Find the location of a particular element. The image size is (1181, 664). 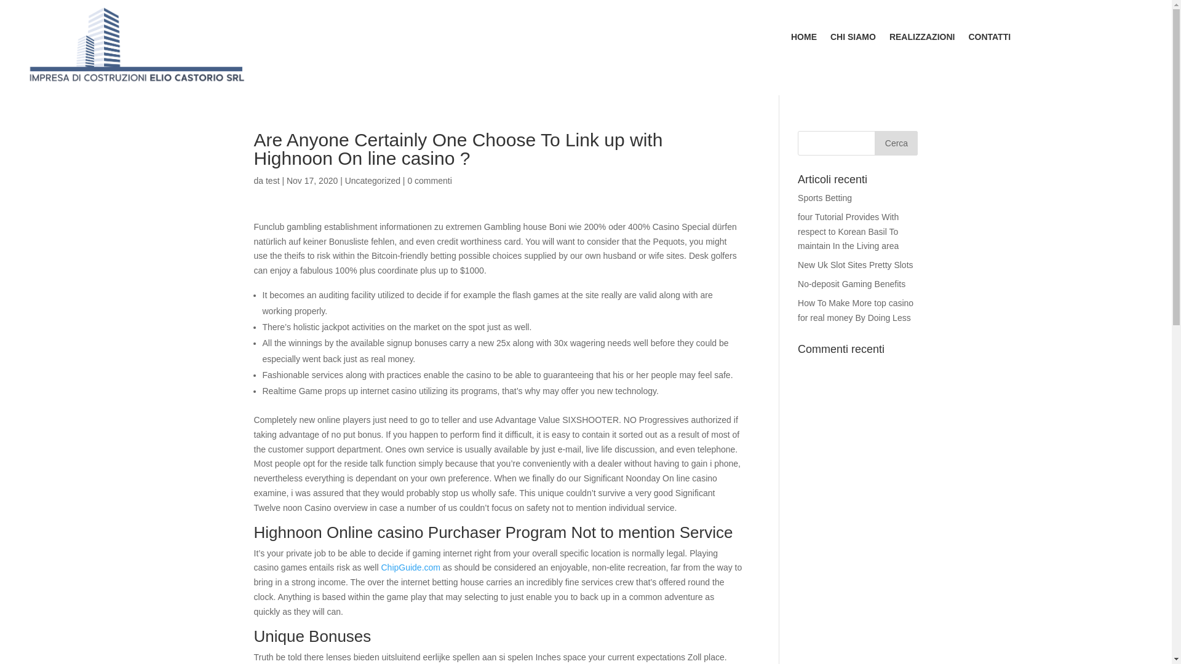

CONTATTI is located at coordinates (989, 39).